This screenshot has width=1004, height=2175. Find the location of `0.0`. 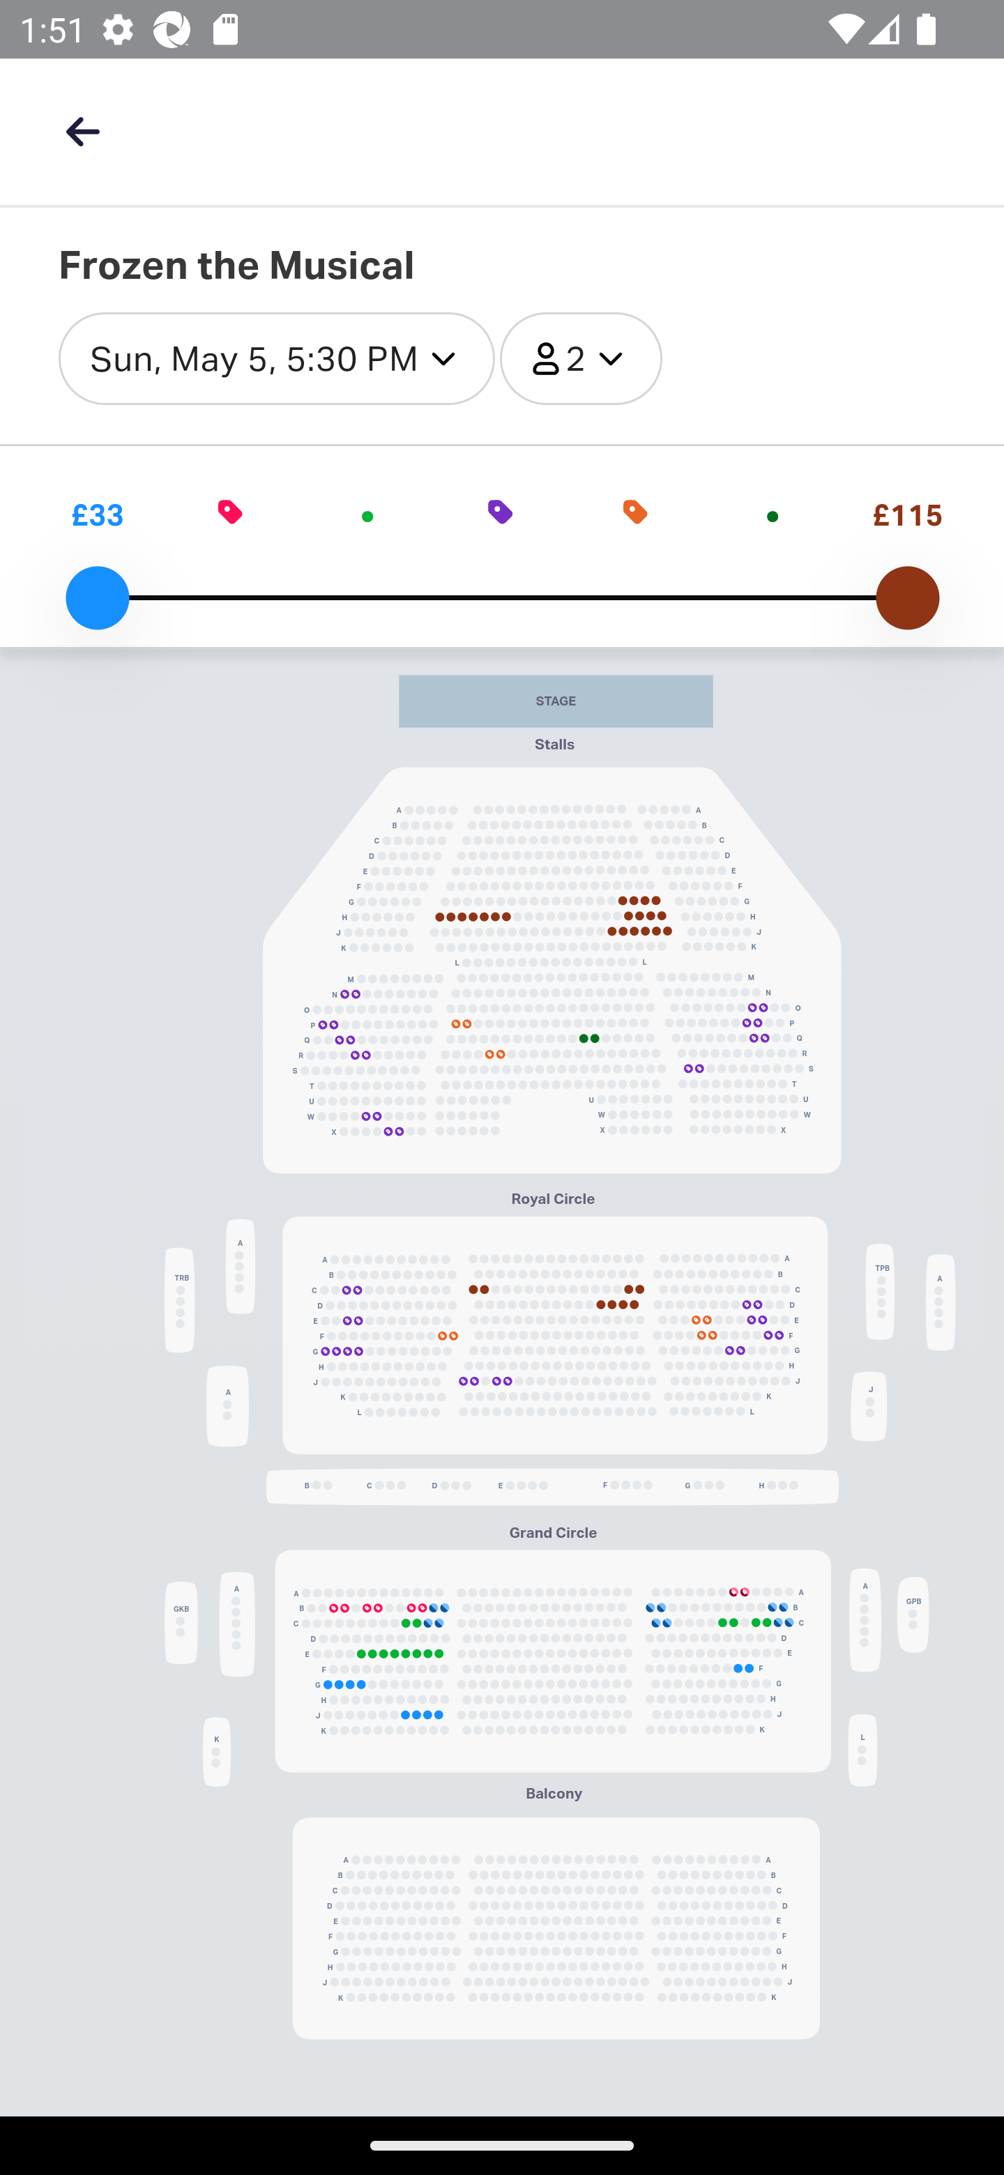

0.0 is located at coordinates (97, 598).